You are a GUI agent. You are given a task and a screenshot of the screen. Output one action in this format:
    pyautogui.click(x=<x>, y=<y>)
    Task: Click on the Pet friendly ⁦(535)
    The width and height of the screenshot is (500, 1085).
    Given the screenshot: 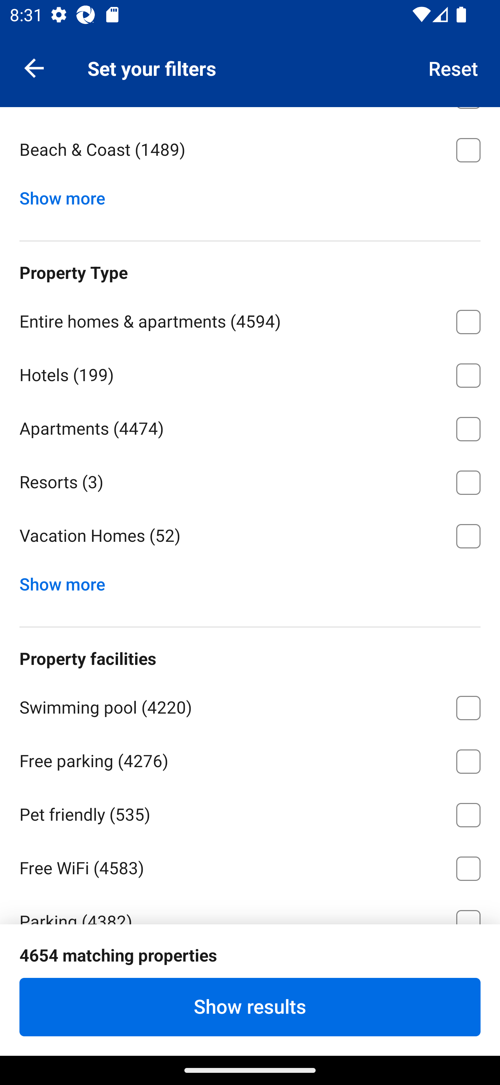 What is the action you would take?
    pyautogui.click(x=250, y=812)
    